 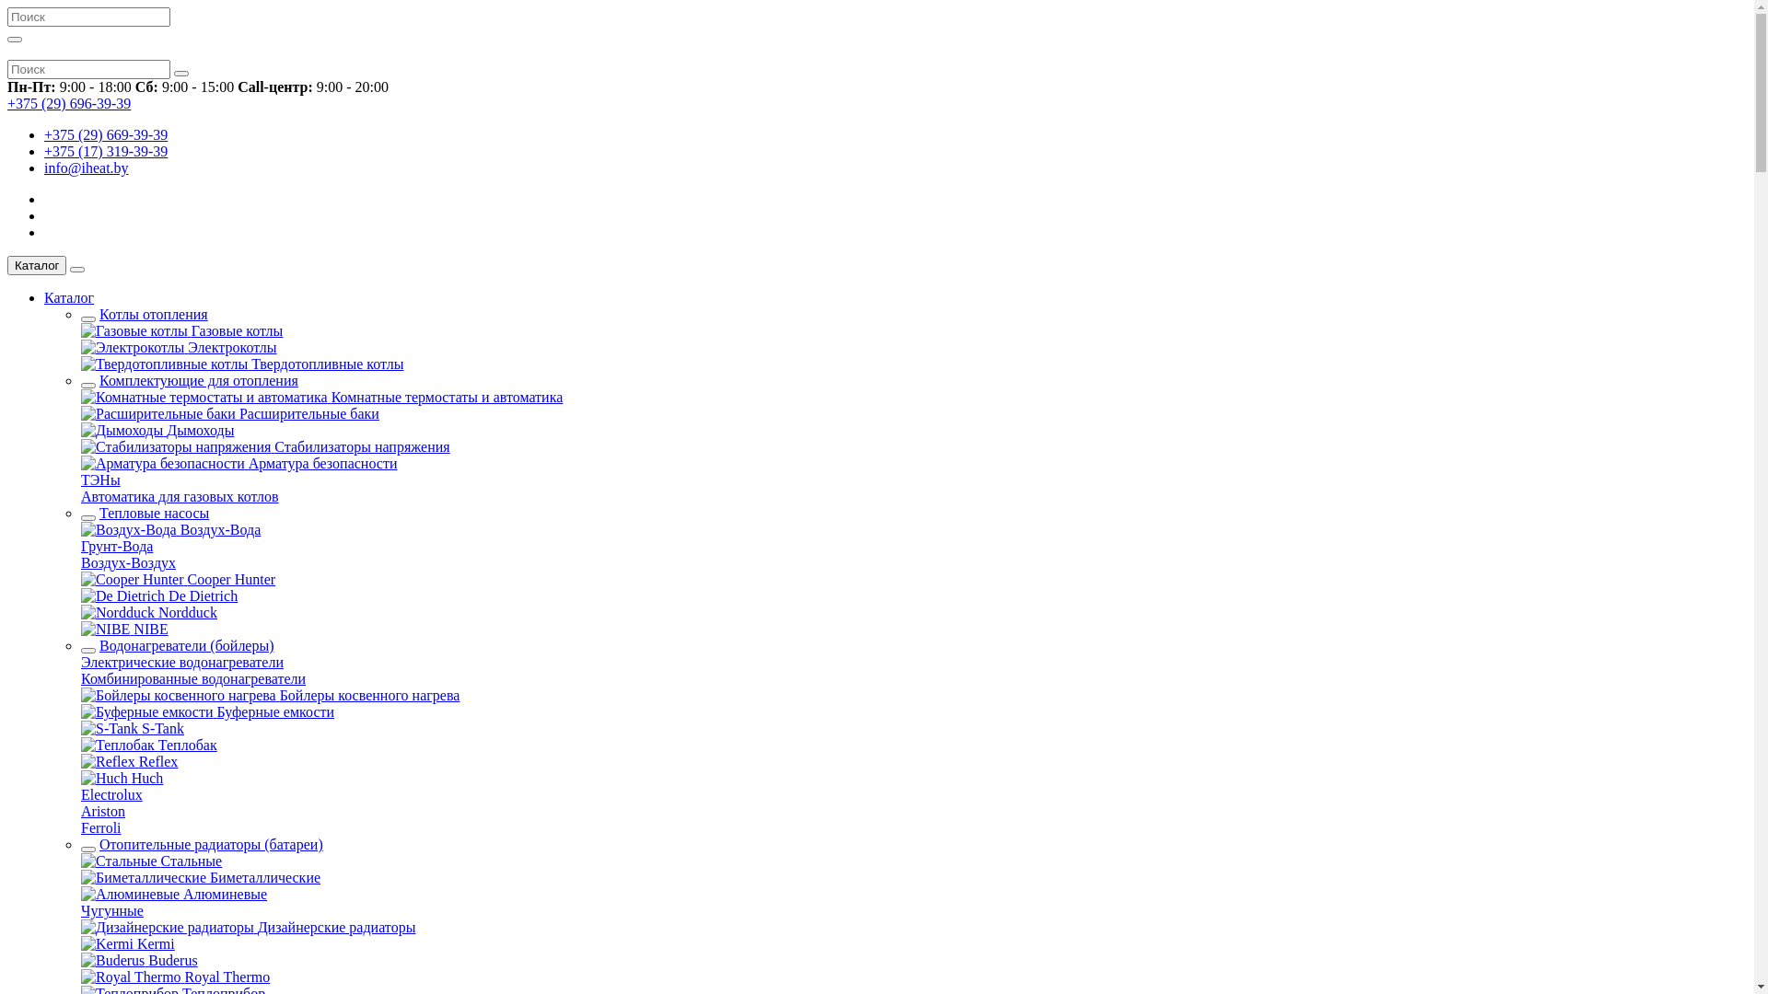 I want to click on Reflex, so click(x=129, y=762).